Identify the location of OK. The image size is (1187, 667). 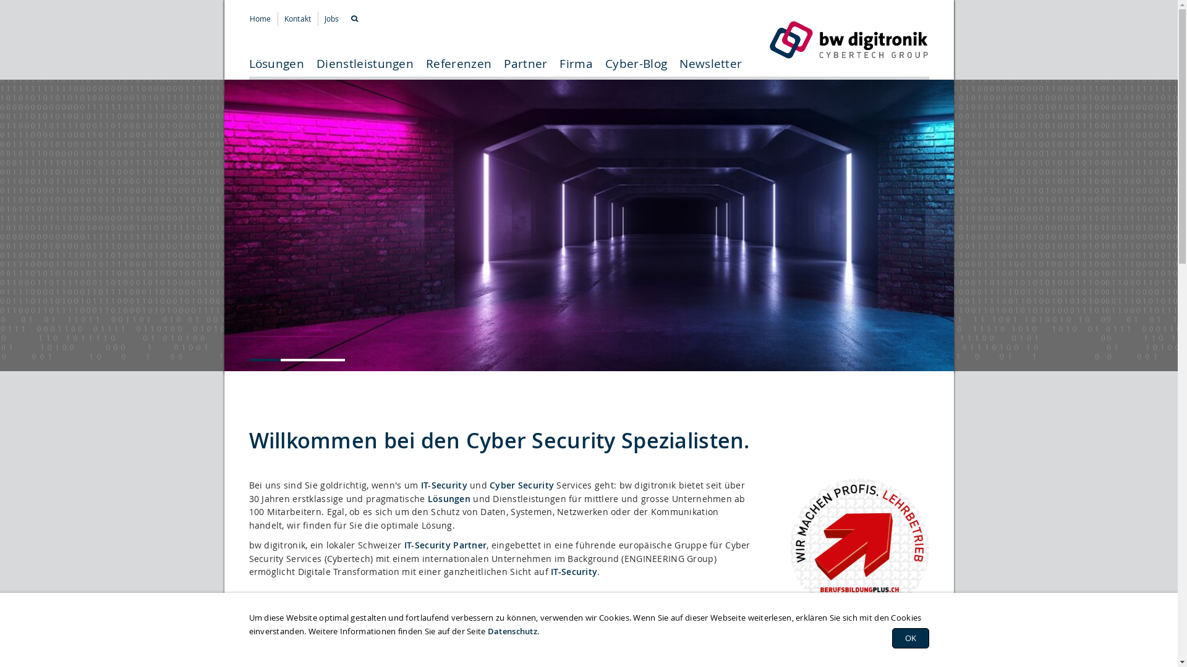
(910, 638).